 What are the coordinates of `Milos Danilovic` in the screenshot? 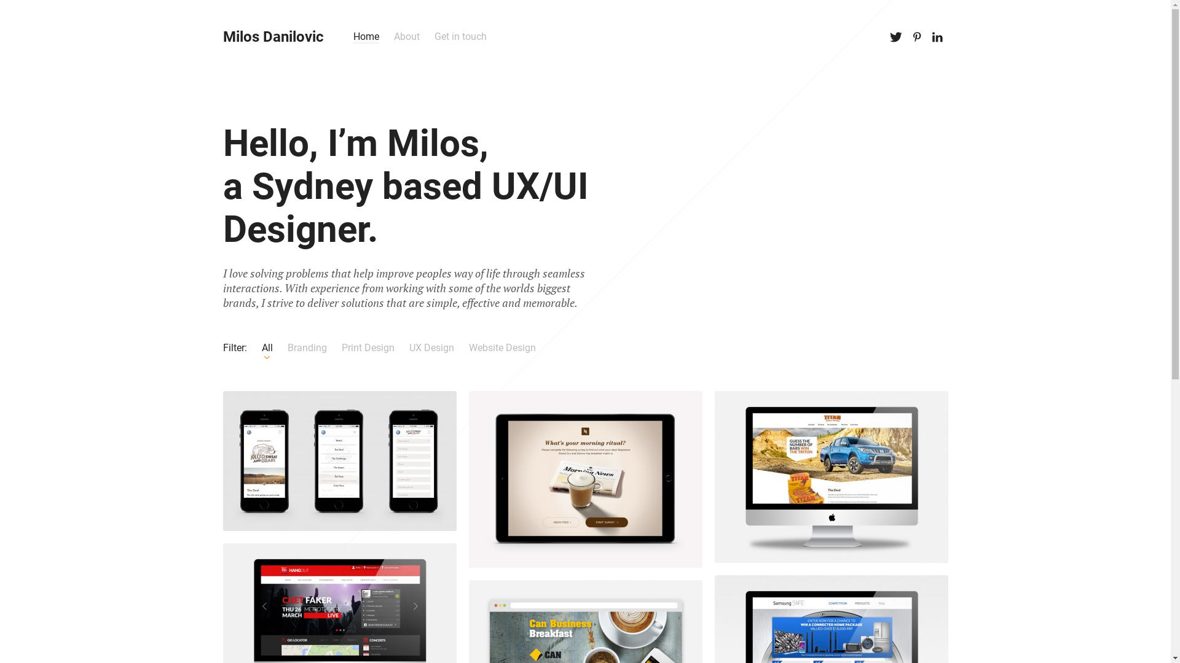 It's located at (273, 37).